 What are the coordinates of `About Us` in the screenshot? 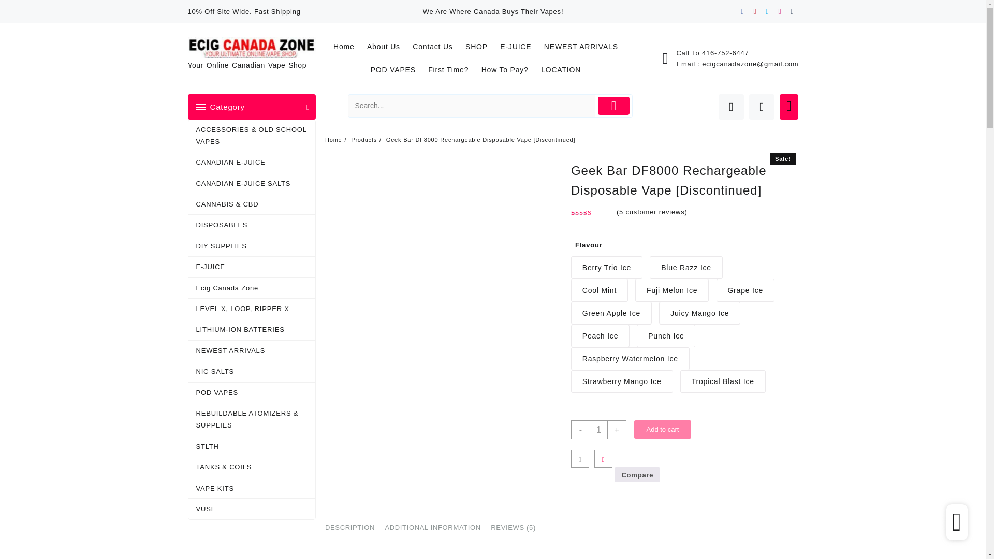 It's located at (304, 20).